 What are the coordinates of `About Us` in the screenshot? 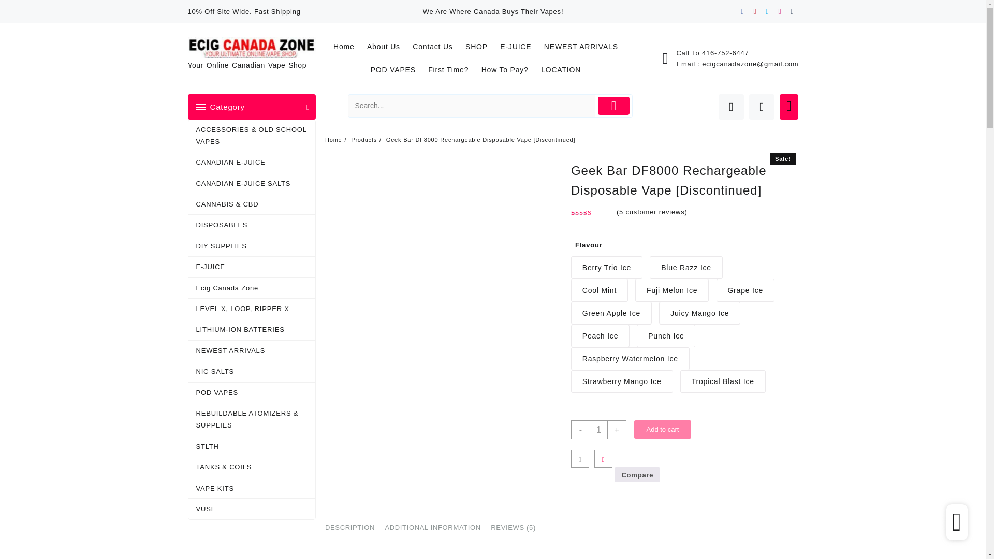 It's located at (304, 20).